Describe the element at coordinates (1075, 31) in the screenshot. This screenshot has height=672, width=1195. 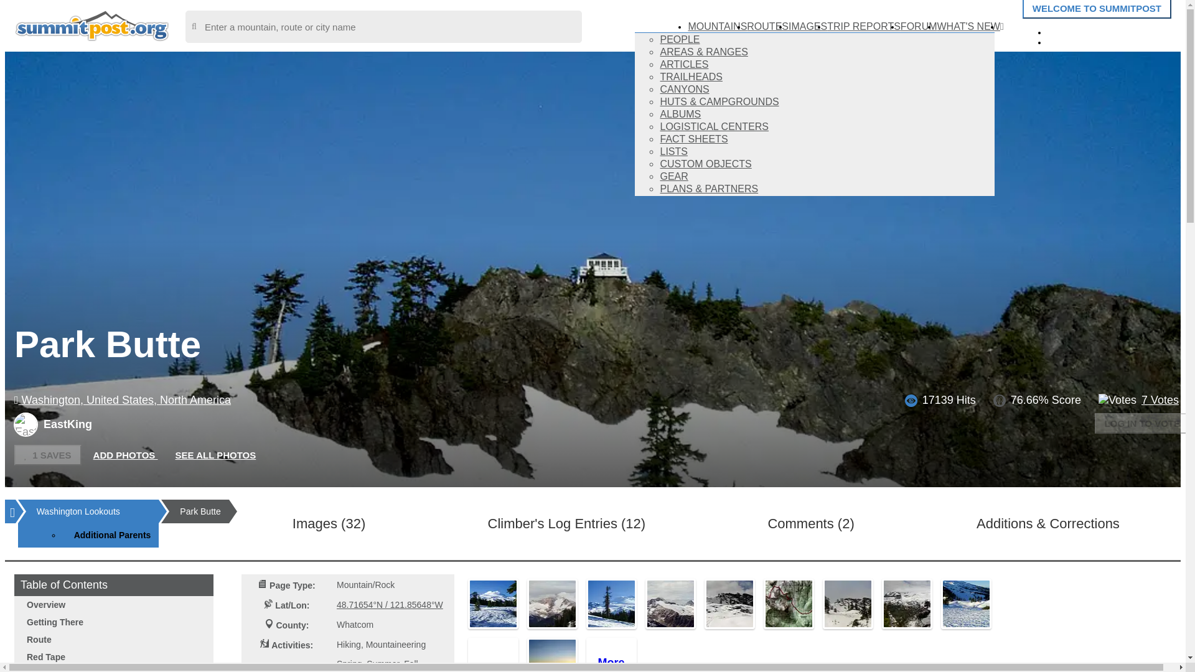
I see `SIGN IN` at that location.